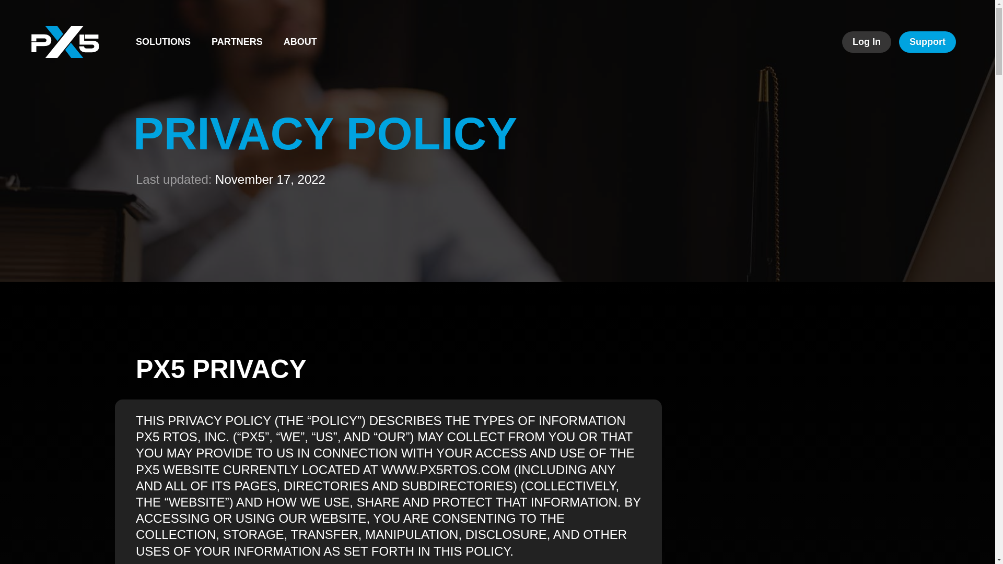  Describe the element at coordinates (163, 42) in the screenshot. I see `SOLUTIONS` at that location.